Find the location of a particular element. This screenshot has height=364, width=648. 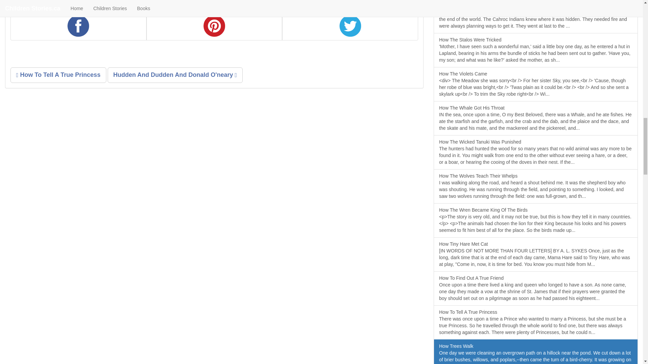

How To Tell A True Princess is located at coordinates (58, 75).